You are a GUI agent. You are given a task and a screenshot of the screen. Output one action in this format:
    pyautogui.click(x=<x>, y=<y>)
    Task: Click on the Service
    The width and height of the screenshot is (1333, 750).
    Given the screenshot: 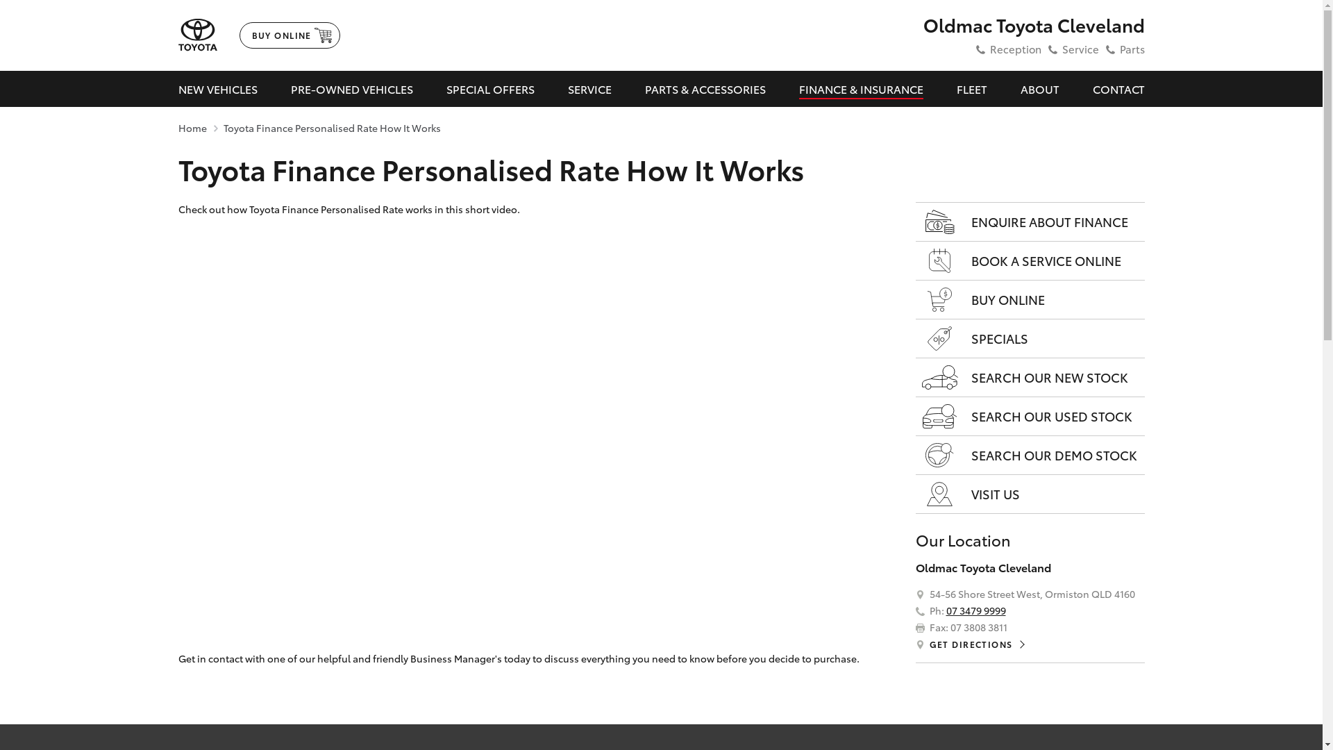 What is the action you would take?
    pyautogui.click(x=1080, y=49)
    